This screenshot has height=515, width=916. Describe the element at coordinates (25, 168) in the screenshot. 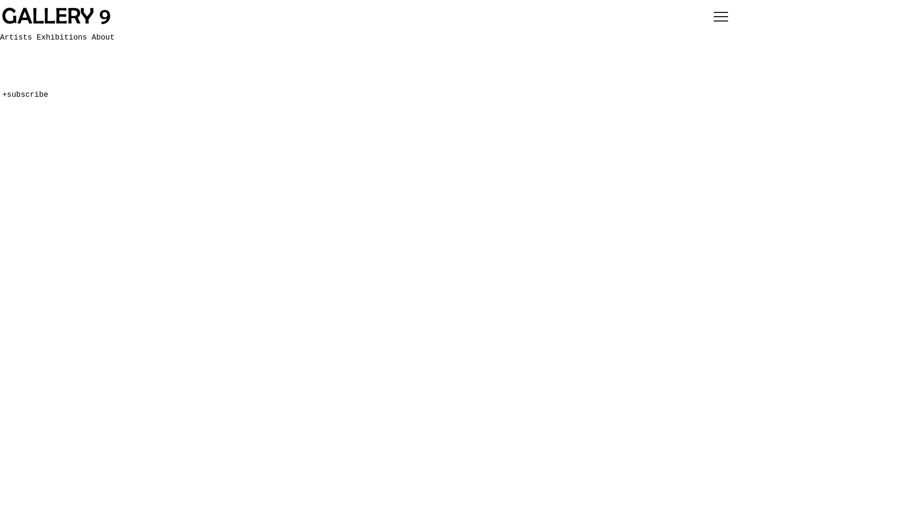

I see `+subscribe` at that location.